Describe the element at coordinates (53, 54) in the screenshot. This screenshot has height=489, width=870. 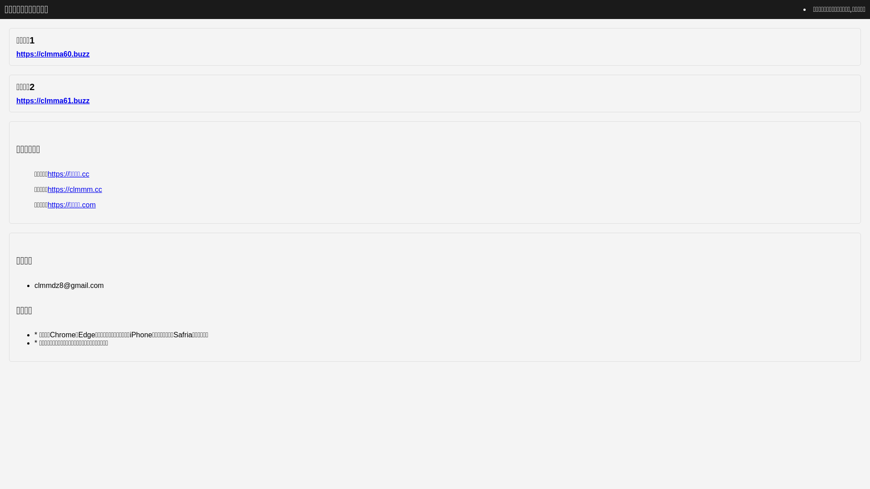
I see `https://clmma60.buzz` at that location.